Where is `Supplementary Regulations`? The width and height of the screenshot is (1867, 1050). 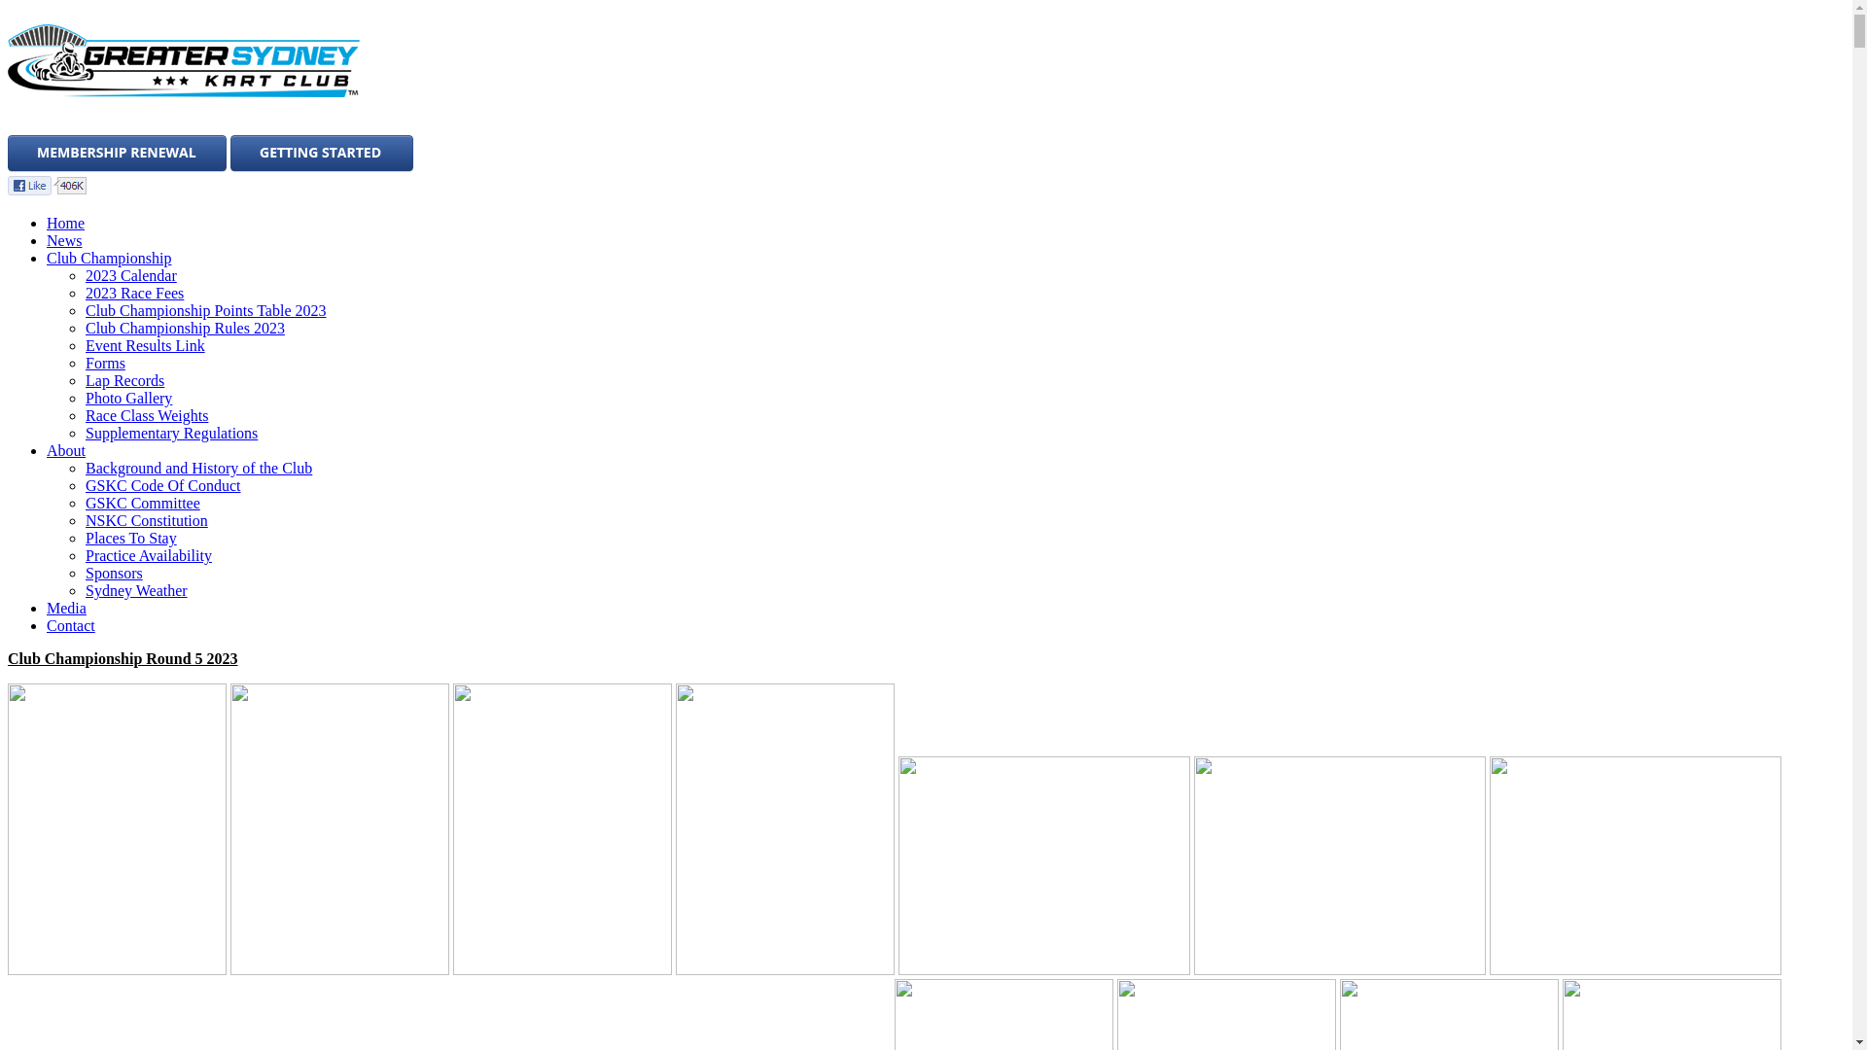 Supplementary Regulations is located at coordinates (171, 434).